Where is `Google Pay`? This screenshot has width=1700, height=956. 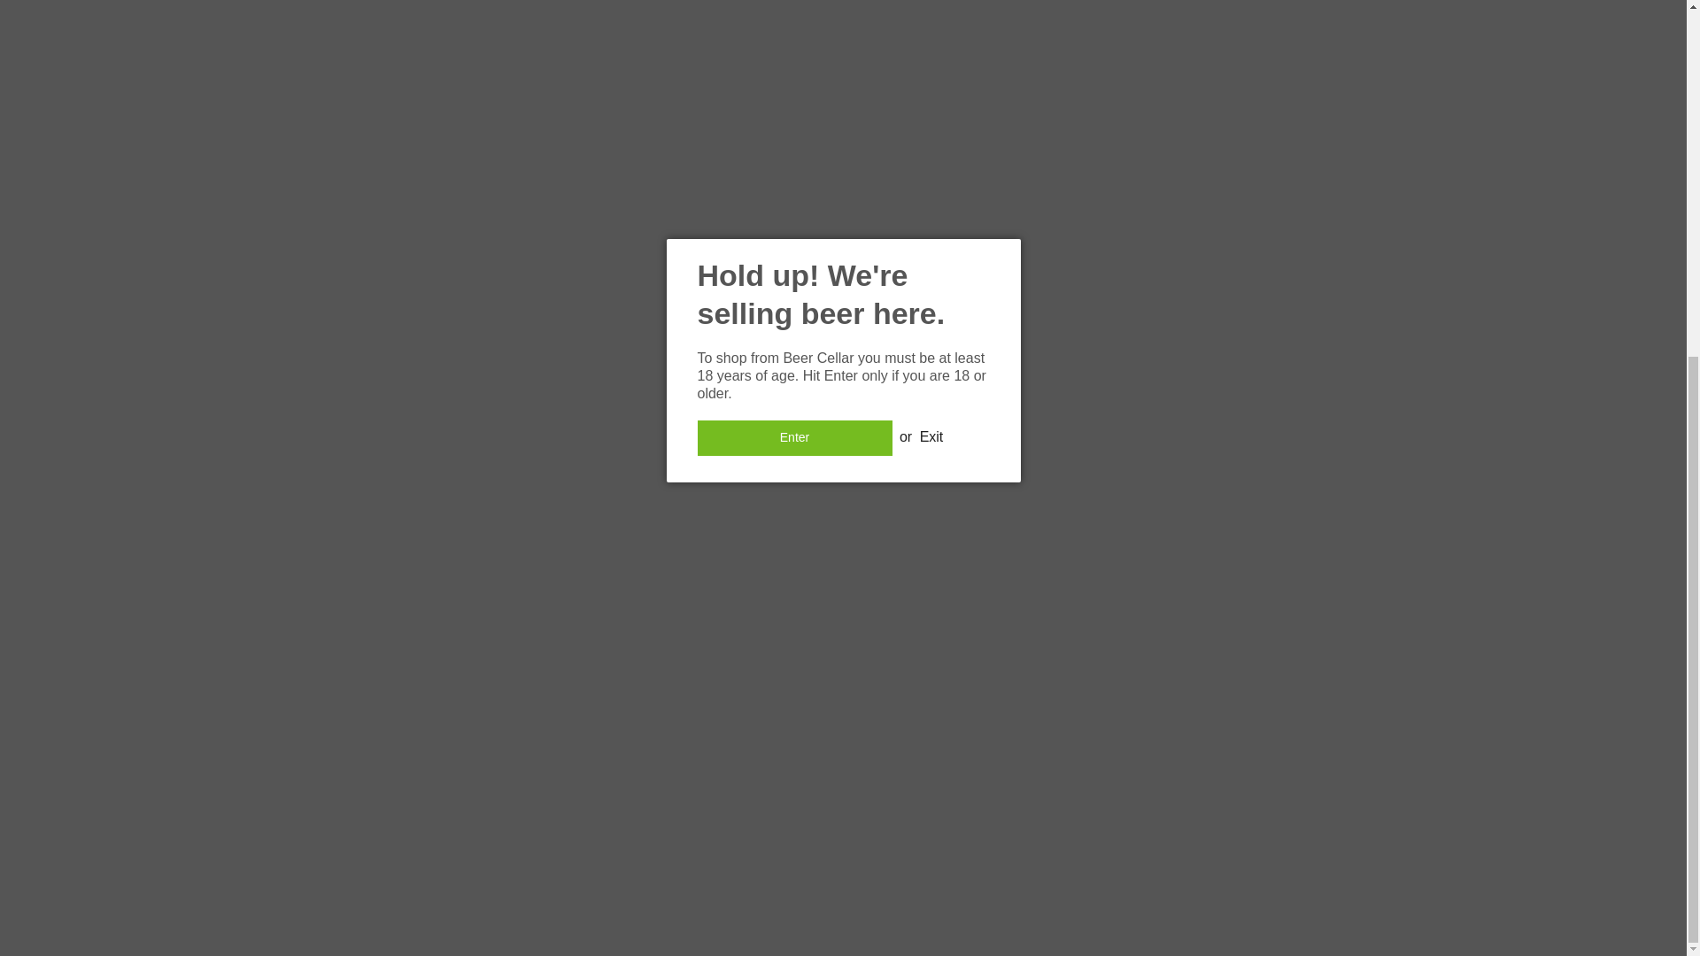
Google Pay is located at coordinates (824, 887).